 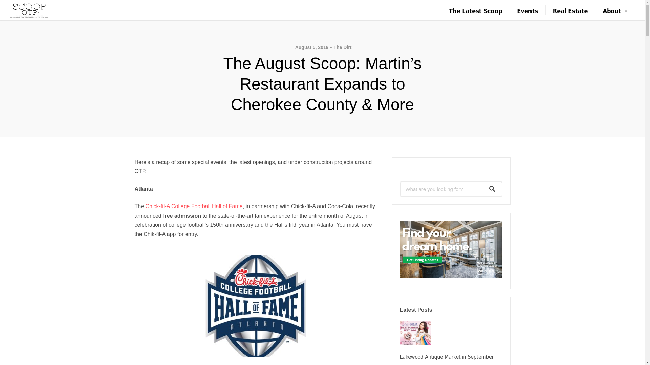 What do you see at coordinates (312, 47) in the screenshot?
I see `August 5, 2019` at bounding box center [312, 47].